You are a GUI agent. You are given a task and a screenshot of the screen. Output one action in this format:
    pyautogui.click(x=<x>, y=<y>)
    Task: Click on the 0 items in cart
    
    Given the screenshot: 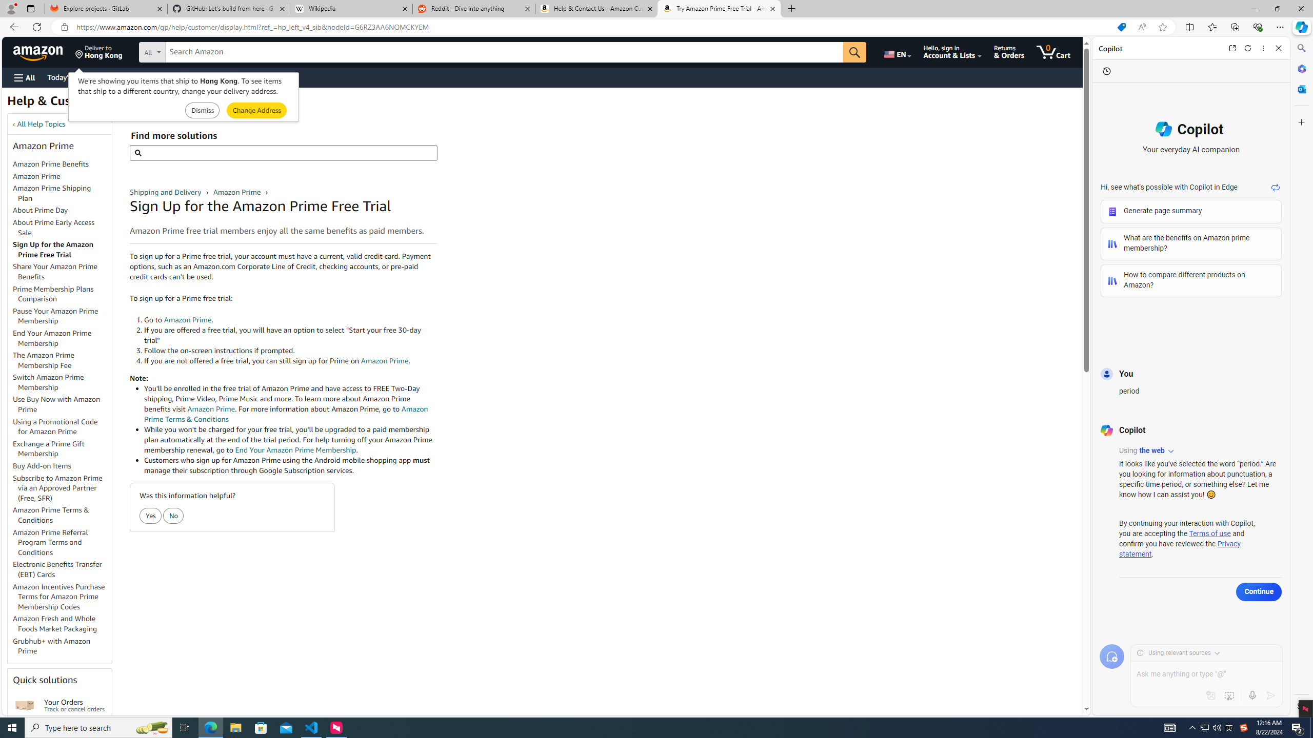 What is the action you would take?
    pyautogui.click(x=1053, y=52)
    